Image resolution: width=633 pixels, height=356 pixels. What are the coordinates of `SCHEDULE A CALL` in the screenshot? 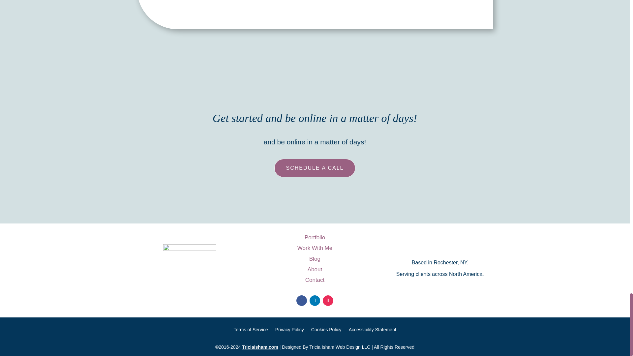 It's located at (315, 168).